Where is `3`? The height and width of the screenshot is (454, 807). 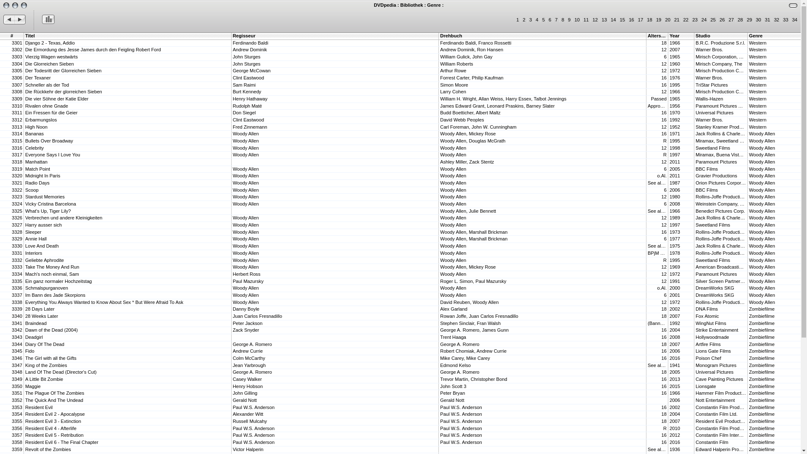
3 is located at coordinates (530, 20).